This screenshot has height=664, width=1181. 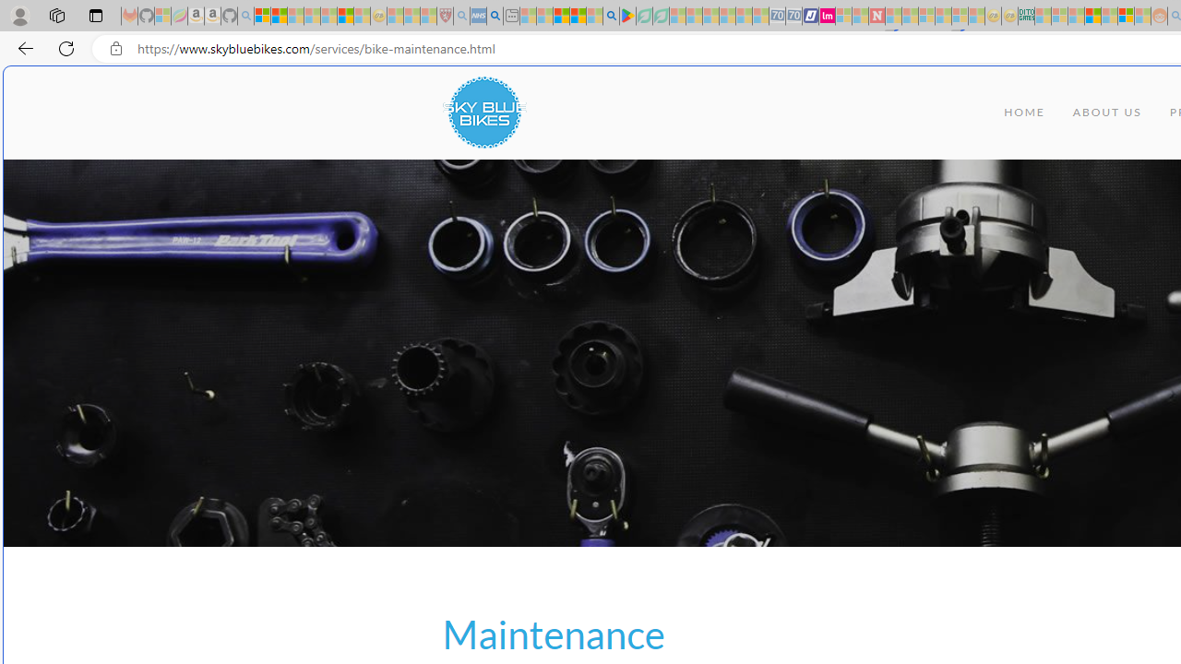 I want to click on list of asthma inhalers uk - Search - Sleeping, so click(x=461, y=17).